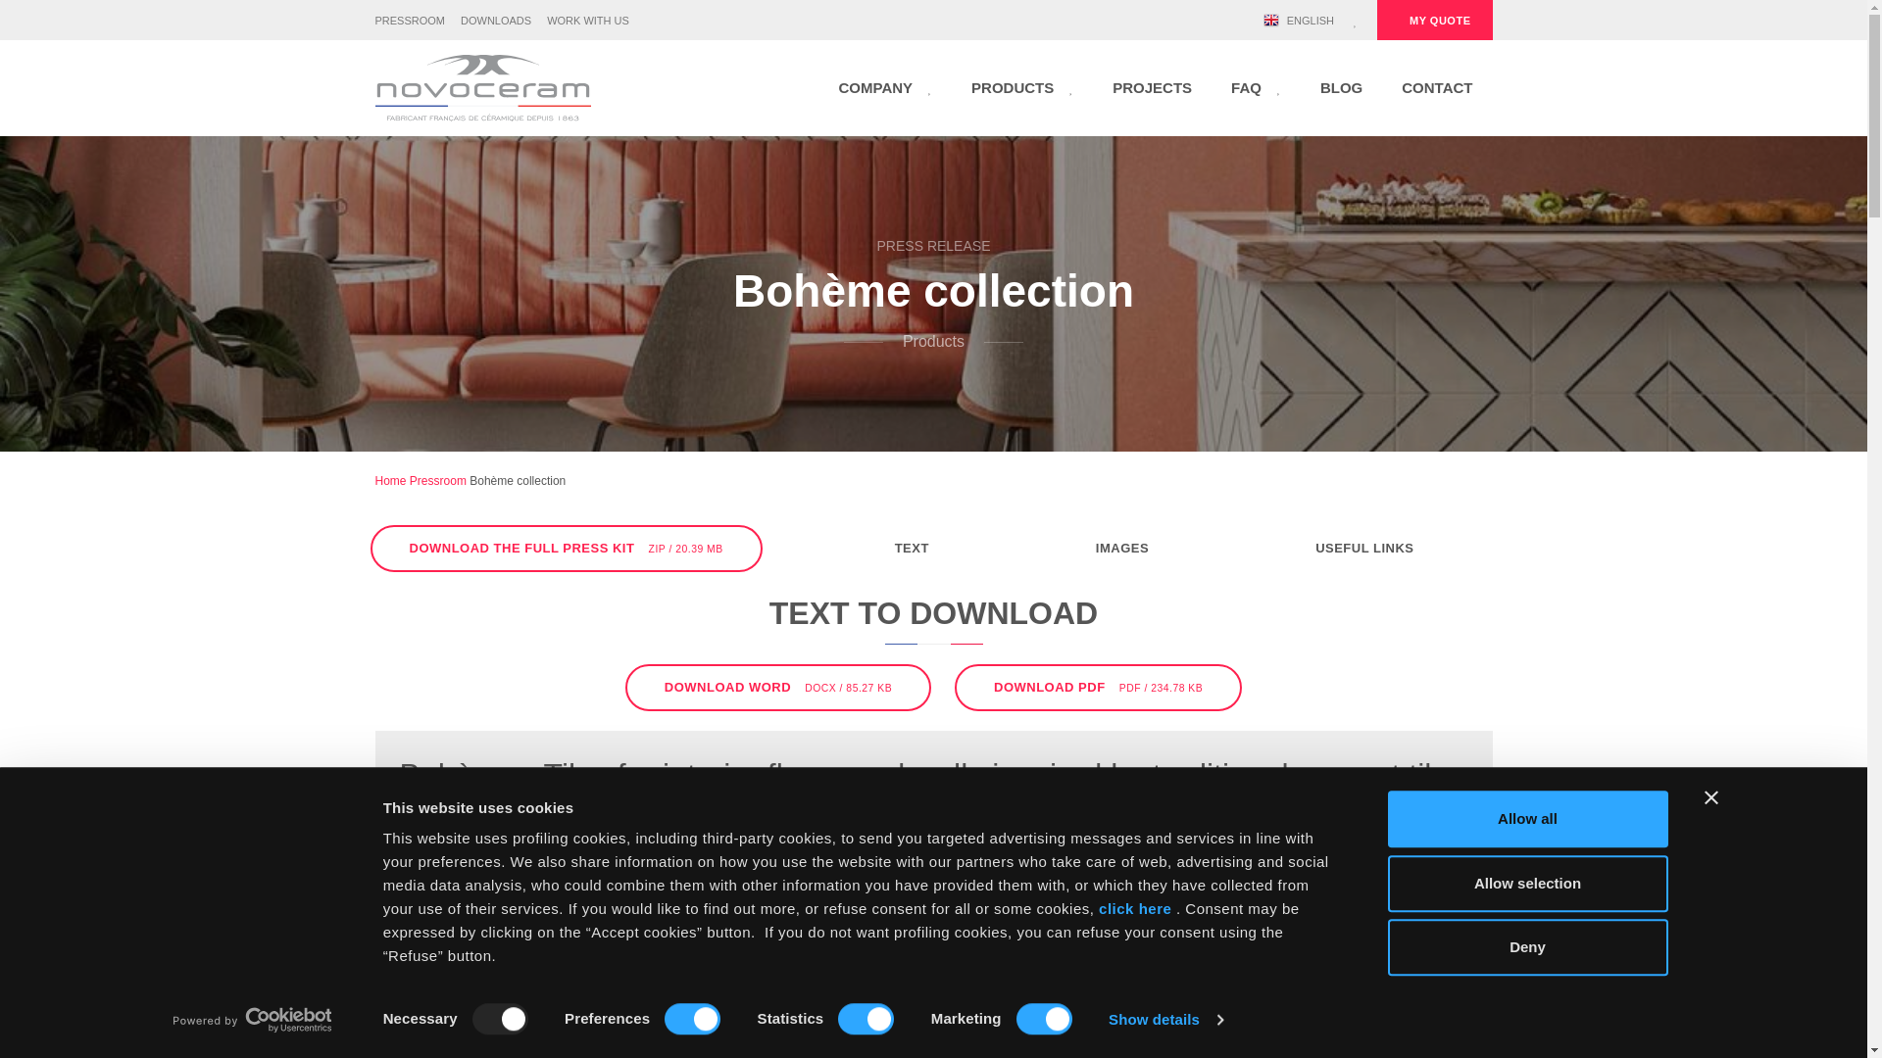  Describe the element at coordinates (410, 21) in the screenshot. I see `Pressroom` at that location.